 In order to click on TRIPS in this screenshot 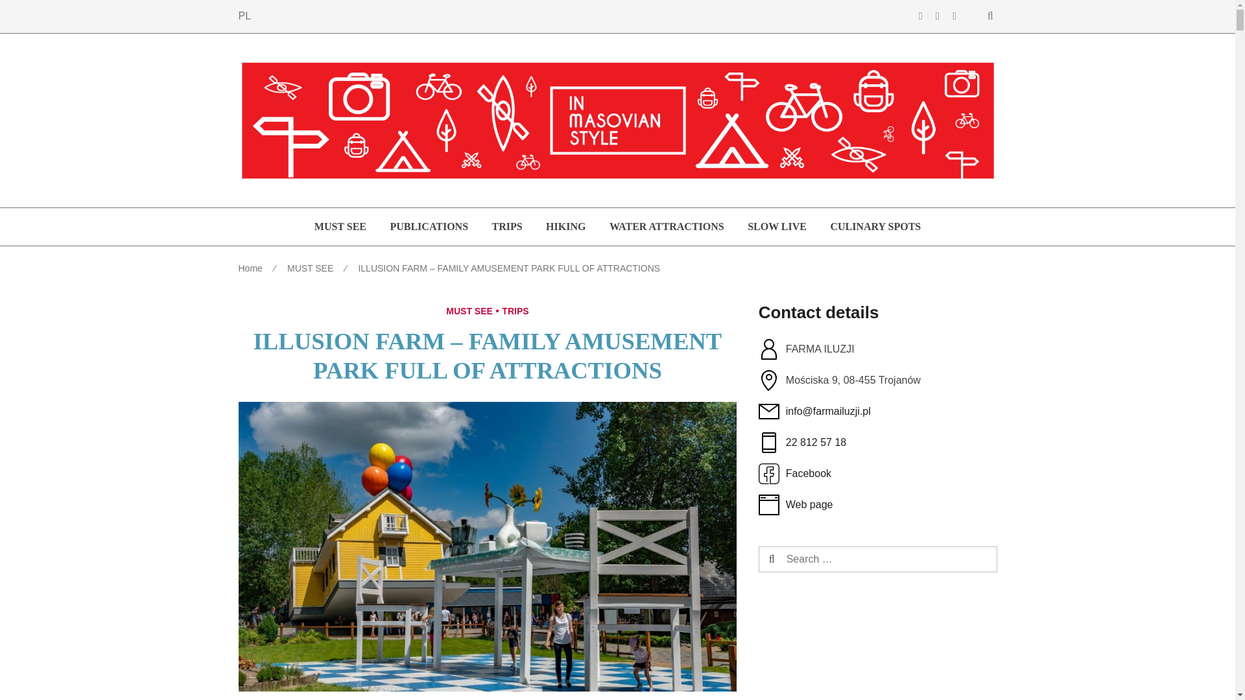, I will do `click(507, 227)`.